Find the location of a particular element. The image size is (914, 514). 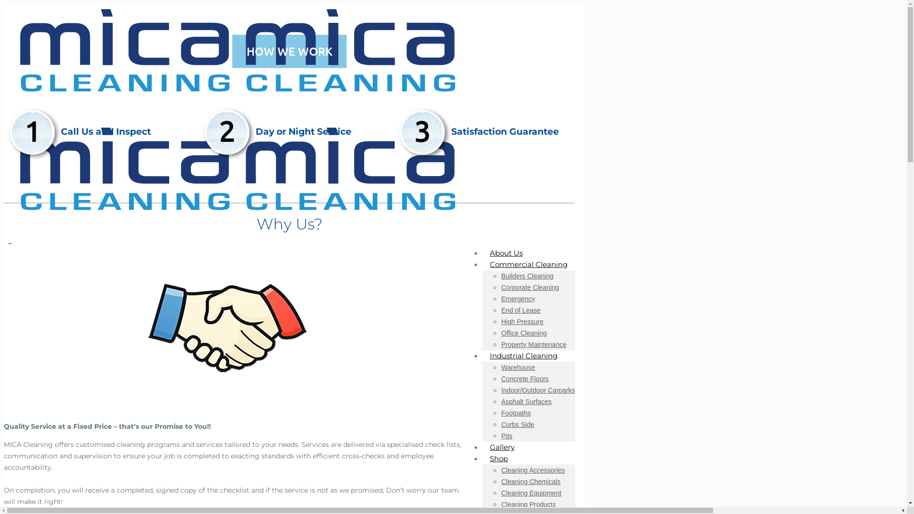

Cleaning Accessories is located at coordinates (533, 470).